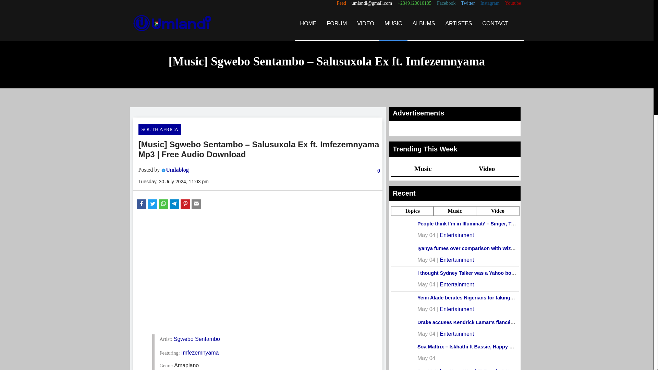  I want to click on CONTACT, so click(495, 23).